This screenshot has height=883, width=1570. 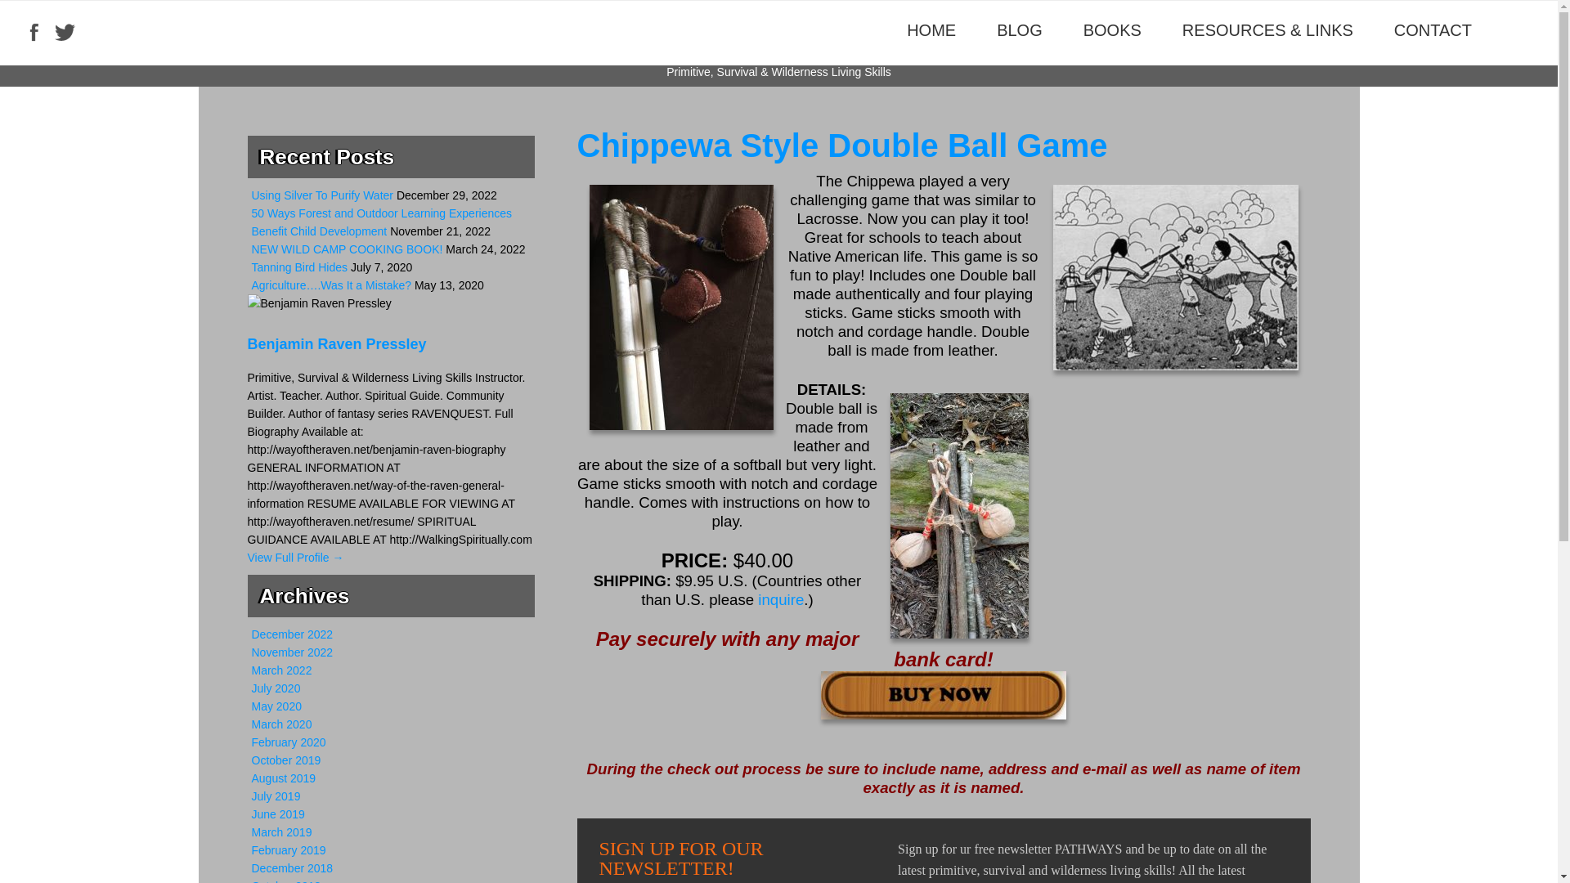 I want to click on July 2019, so click(x=276, y=796).